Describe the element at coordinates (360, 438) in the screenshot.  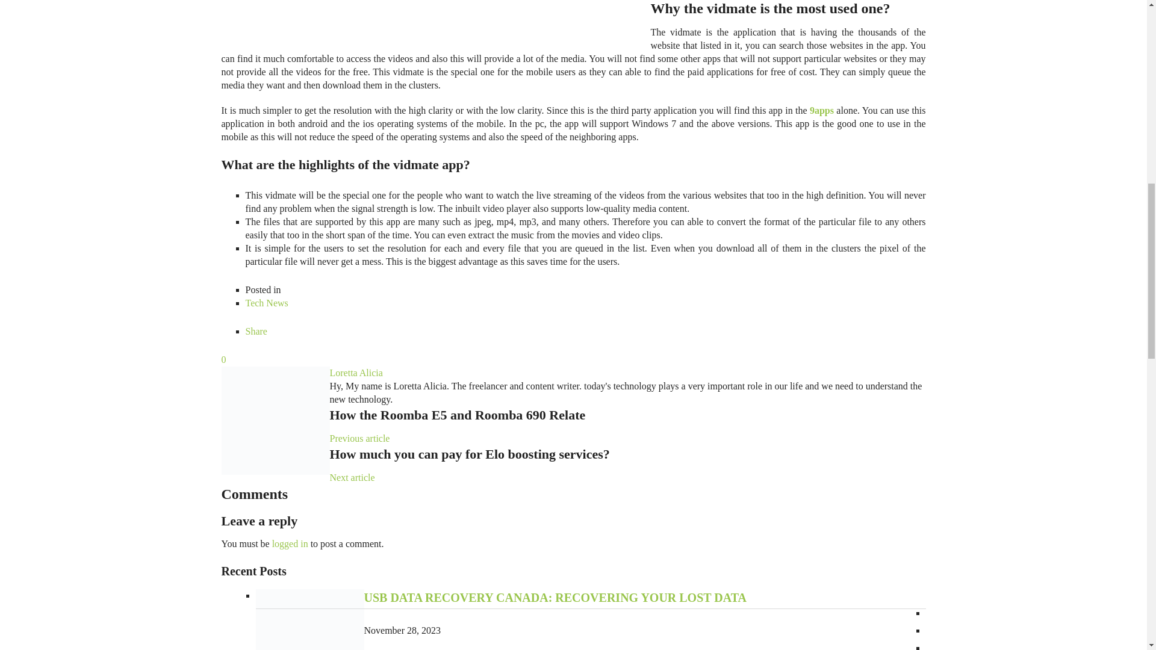
I see `Previous article` at that location.